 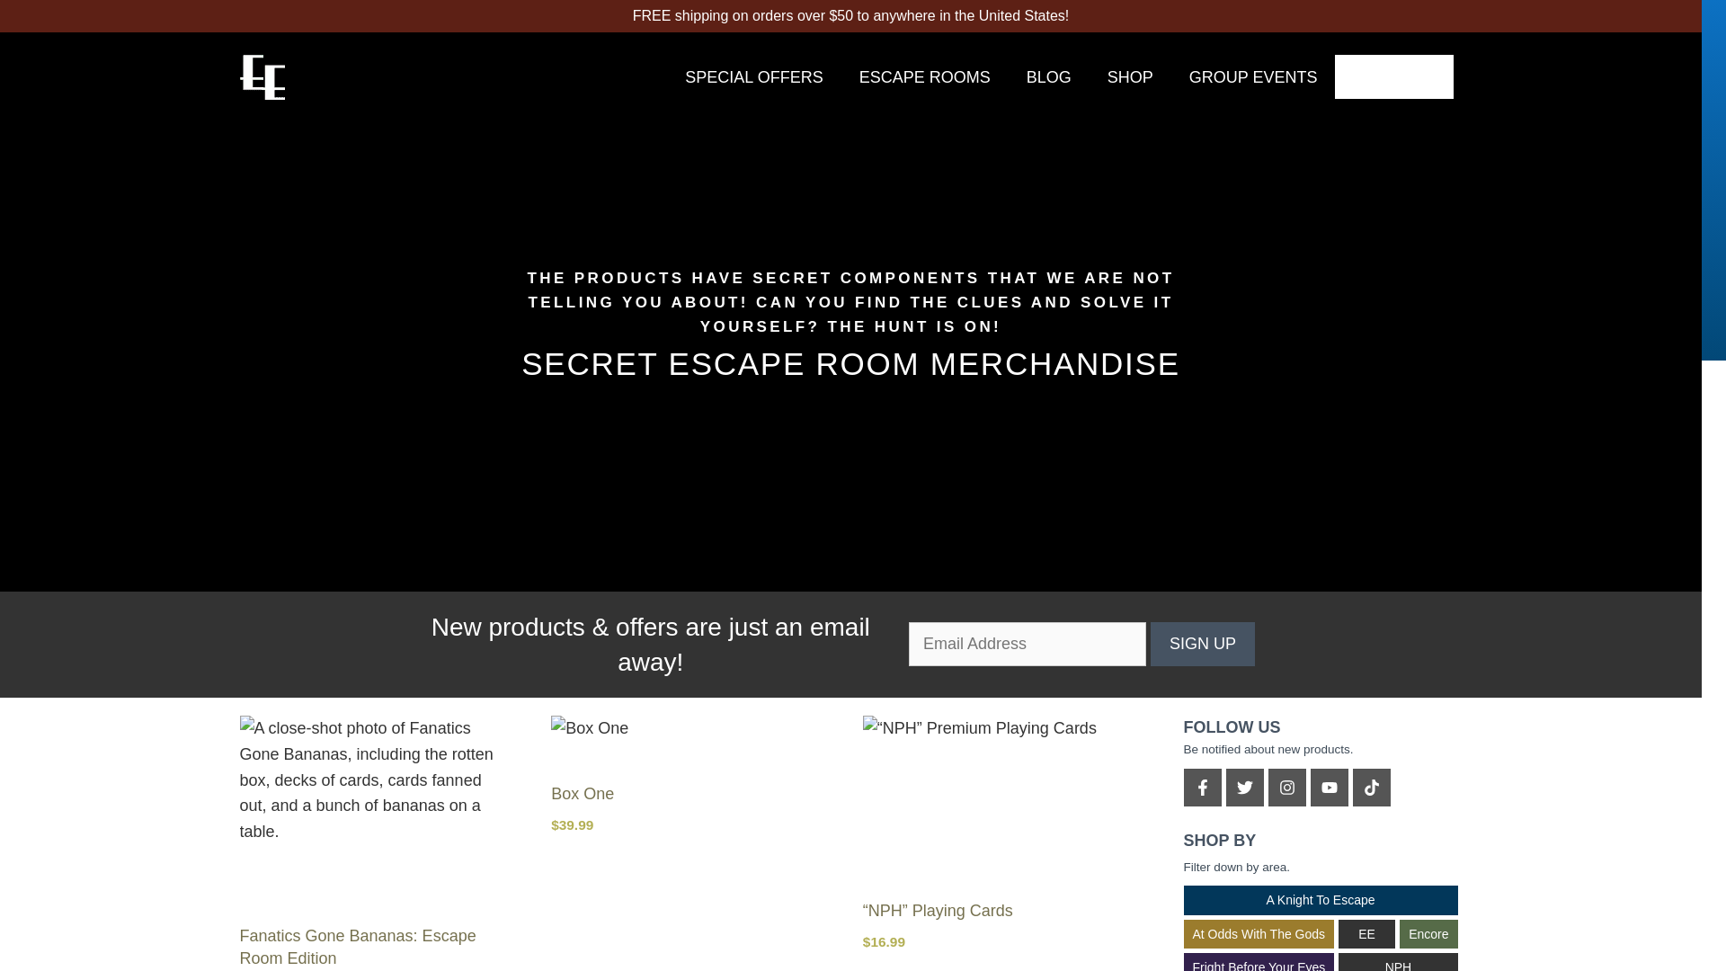 What do you see at coordinates (753, 77) in the screenshot?
I see `SPECIAL OFFERS` at bounding box center [753, 77].